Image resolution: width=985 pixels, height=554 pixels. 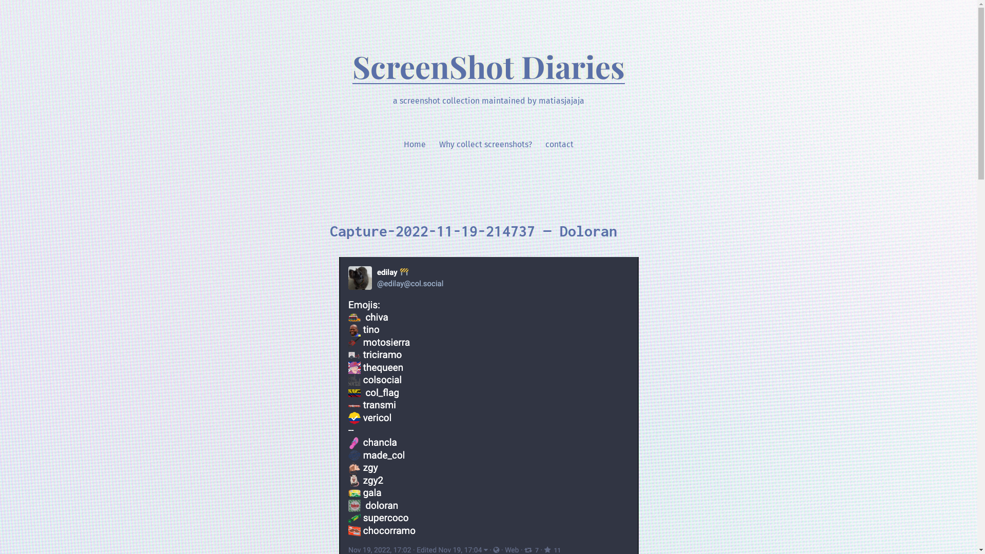 What do you see at coordinates (488, 66) in the screenshot?
I see `ScreenShot Diaries` at bounding box center [488, 66].